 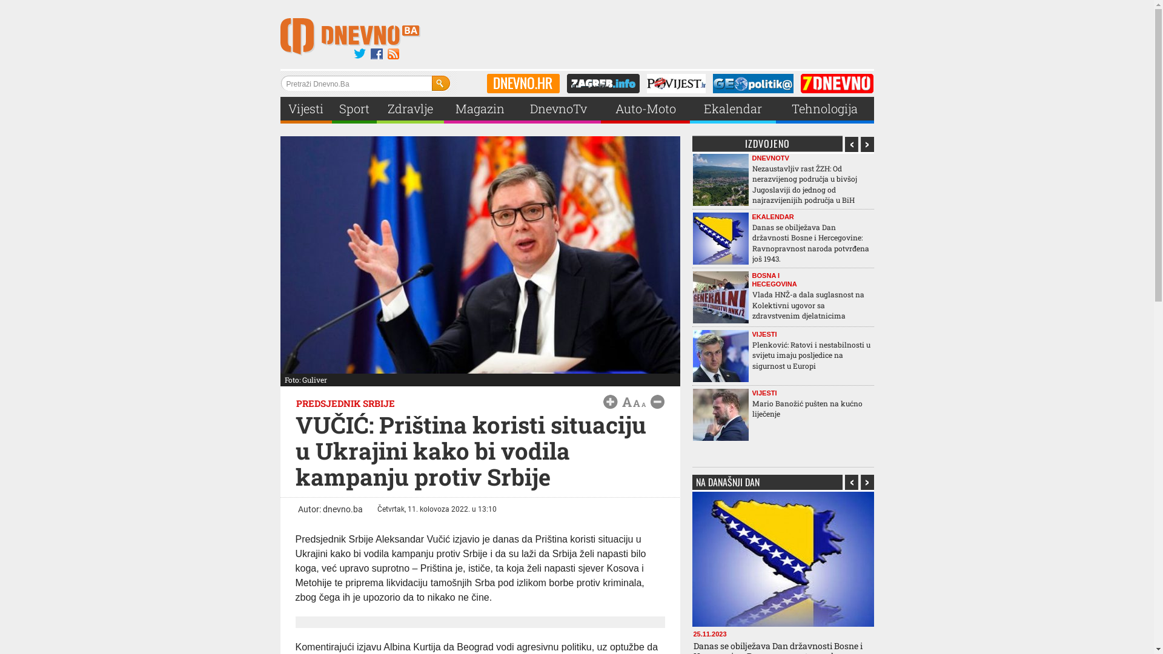 What do you see at coordinates (867, 144) in the screenshot?
I see `Next` at bounding box center [867, 144].